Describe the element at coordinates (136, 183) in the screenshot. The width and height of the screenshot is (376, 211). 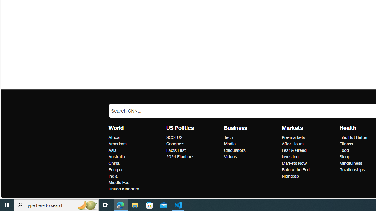
I see `Middle East` at that location.